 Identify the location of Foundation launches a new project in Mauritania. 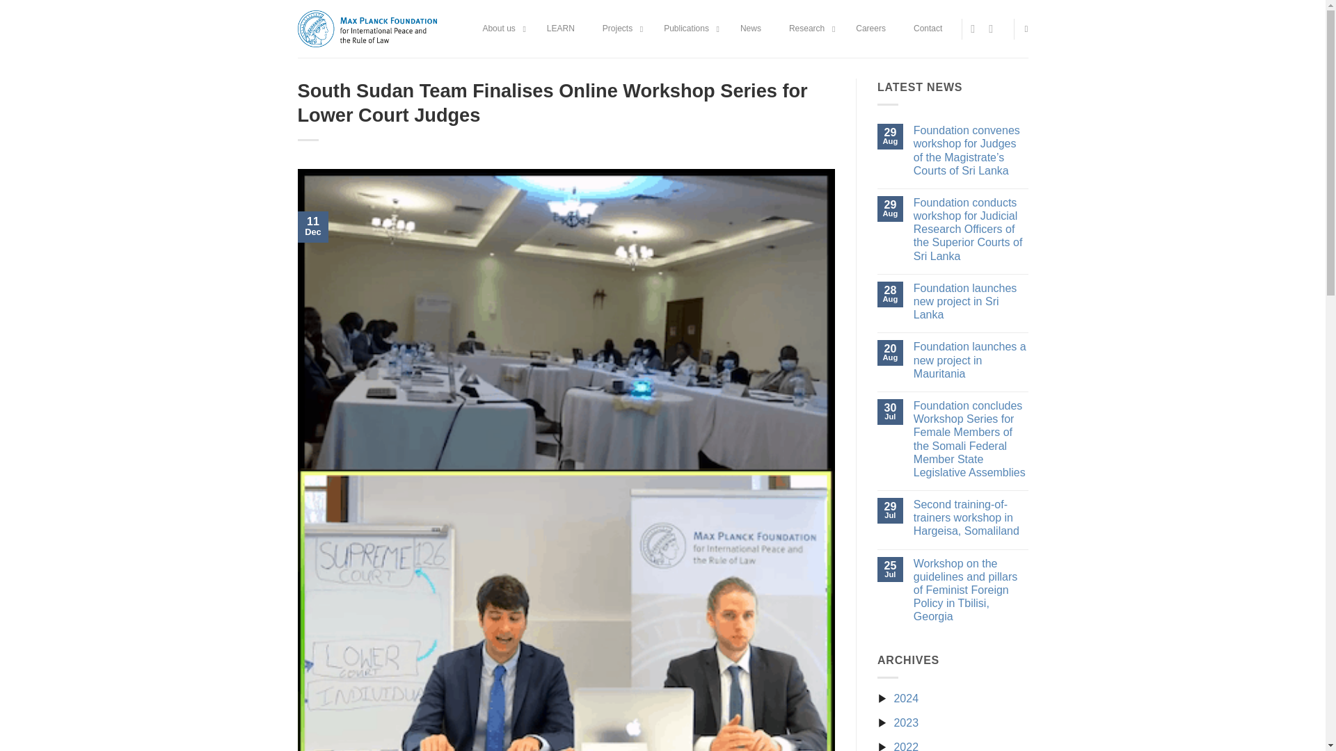
(971, 360).